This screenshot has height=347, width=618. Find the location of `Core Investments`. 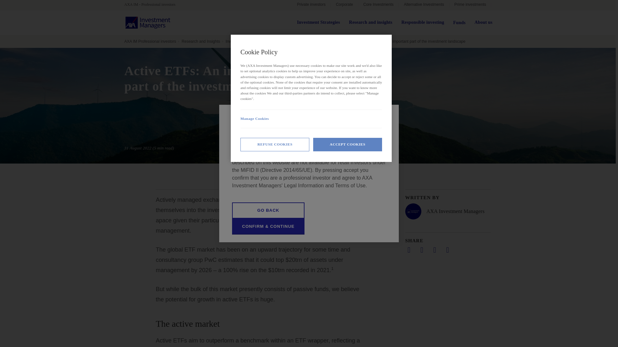

Core Investments is located at coordinates (379, 5).